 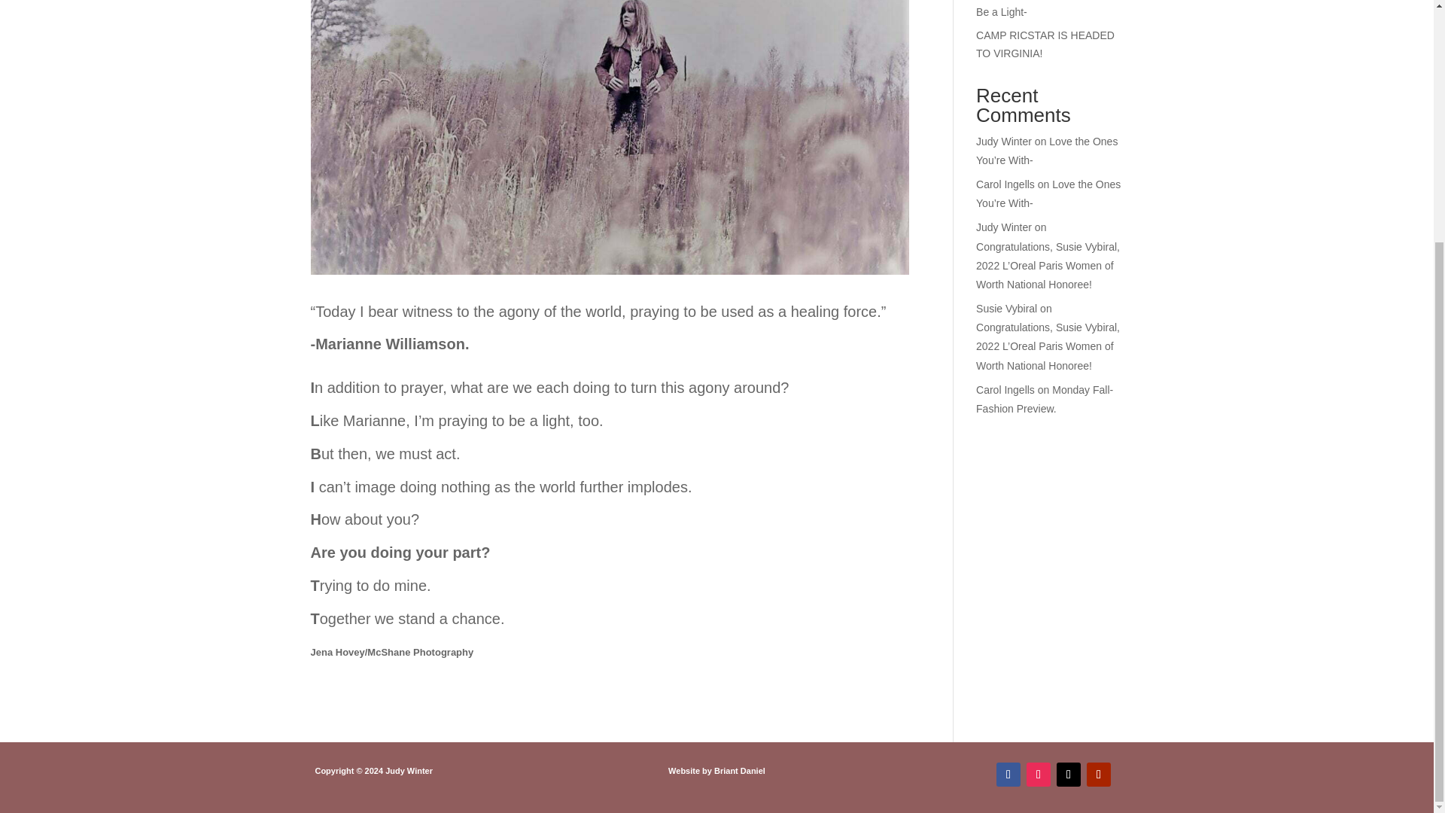 I want to click on Follow on Youtube, so click(x=1099, y=775).